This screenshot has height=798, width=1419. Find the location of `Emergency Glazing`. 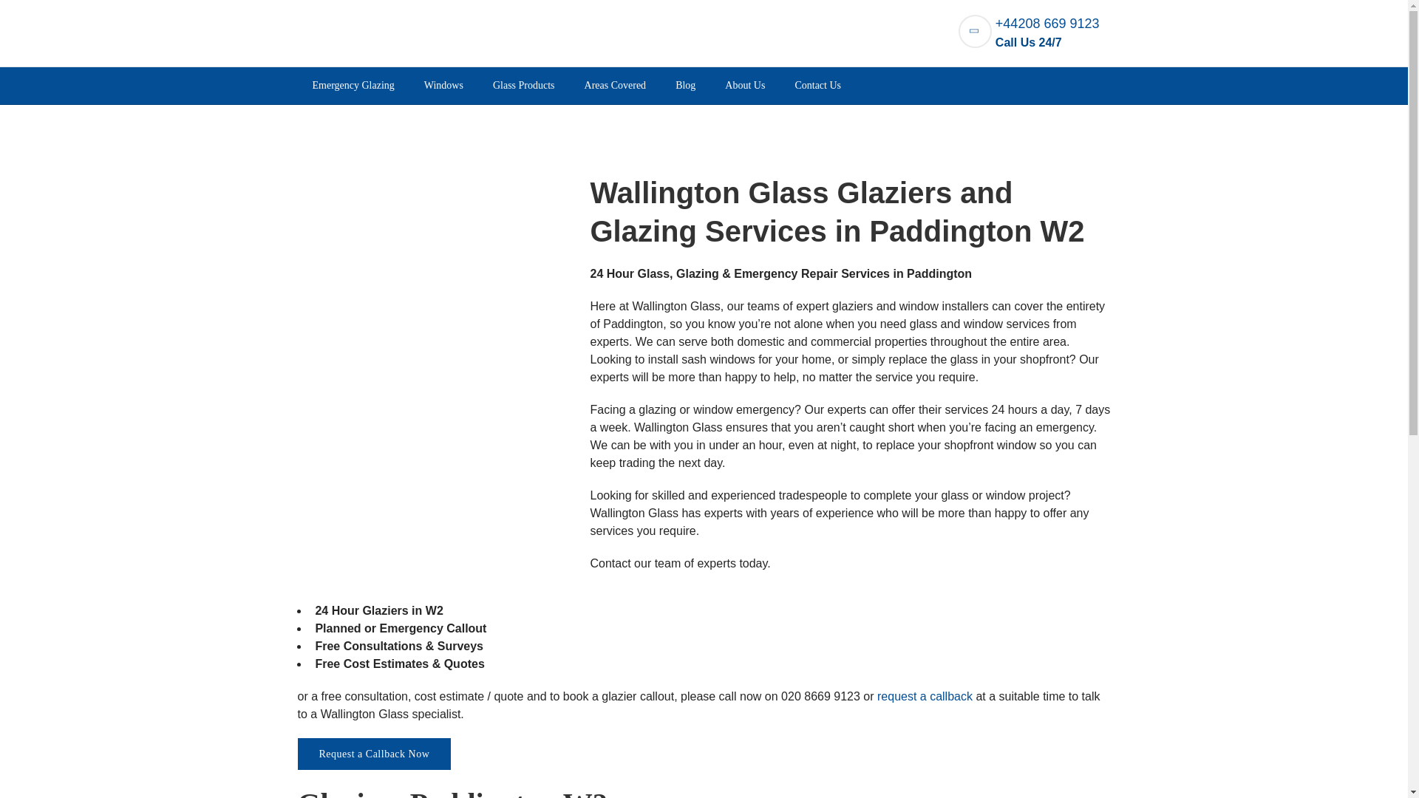

Emergency Glazing is located at coordinates (352, 86).